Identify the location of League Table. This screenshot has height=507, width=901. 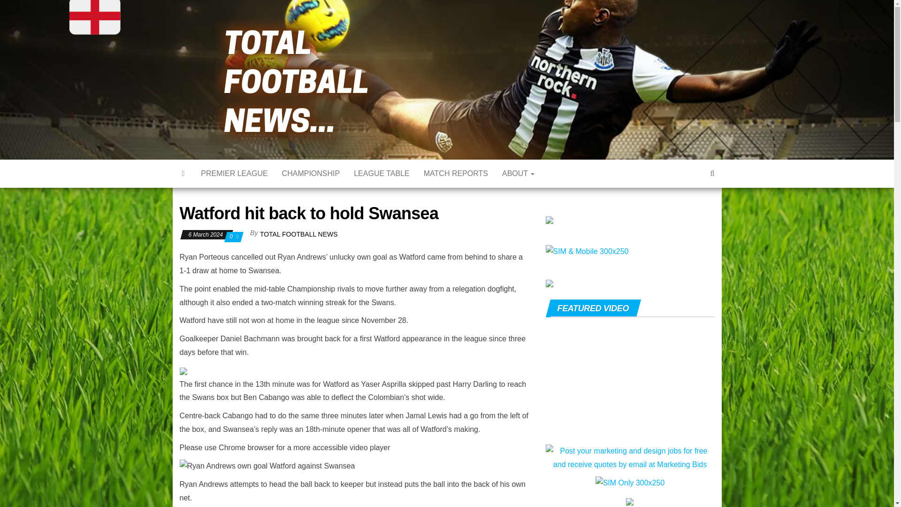
(382, 174).